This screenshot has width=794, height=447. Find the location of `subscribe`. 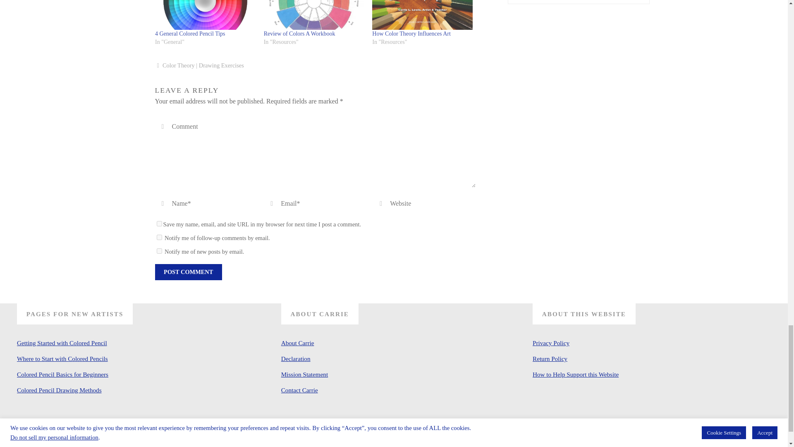

subscribe is located at coordinates (159, 237).